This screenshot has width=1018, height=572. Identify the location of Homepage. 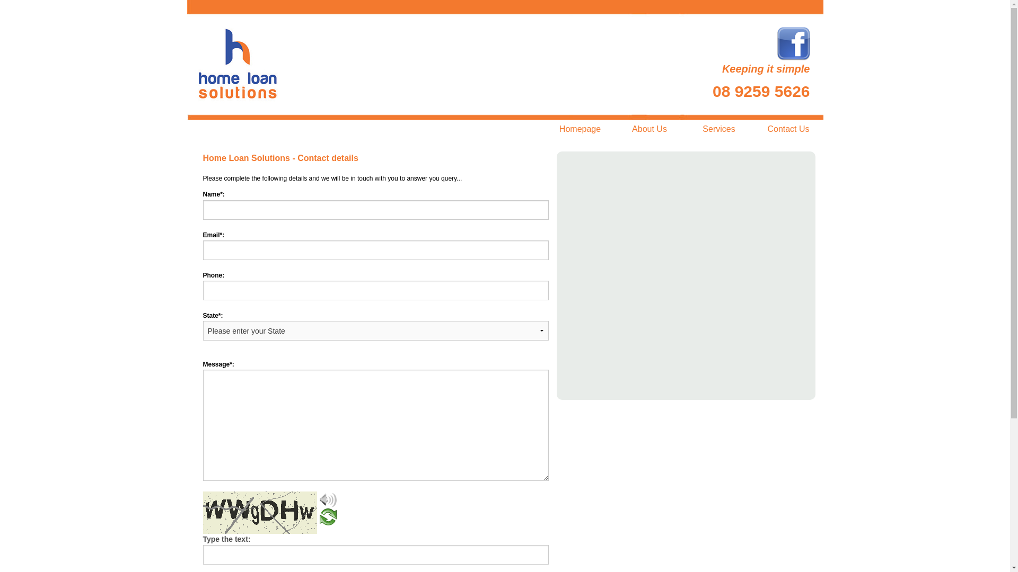
(580, 129).